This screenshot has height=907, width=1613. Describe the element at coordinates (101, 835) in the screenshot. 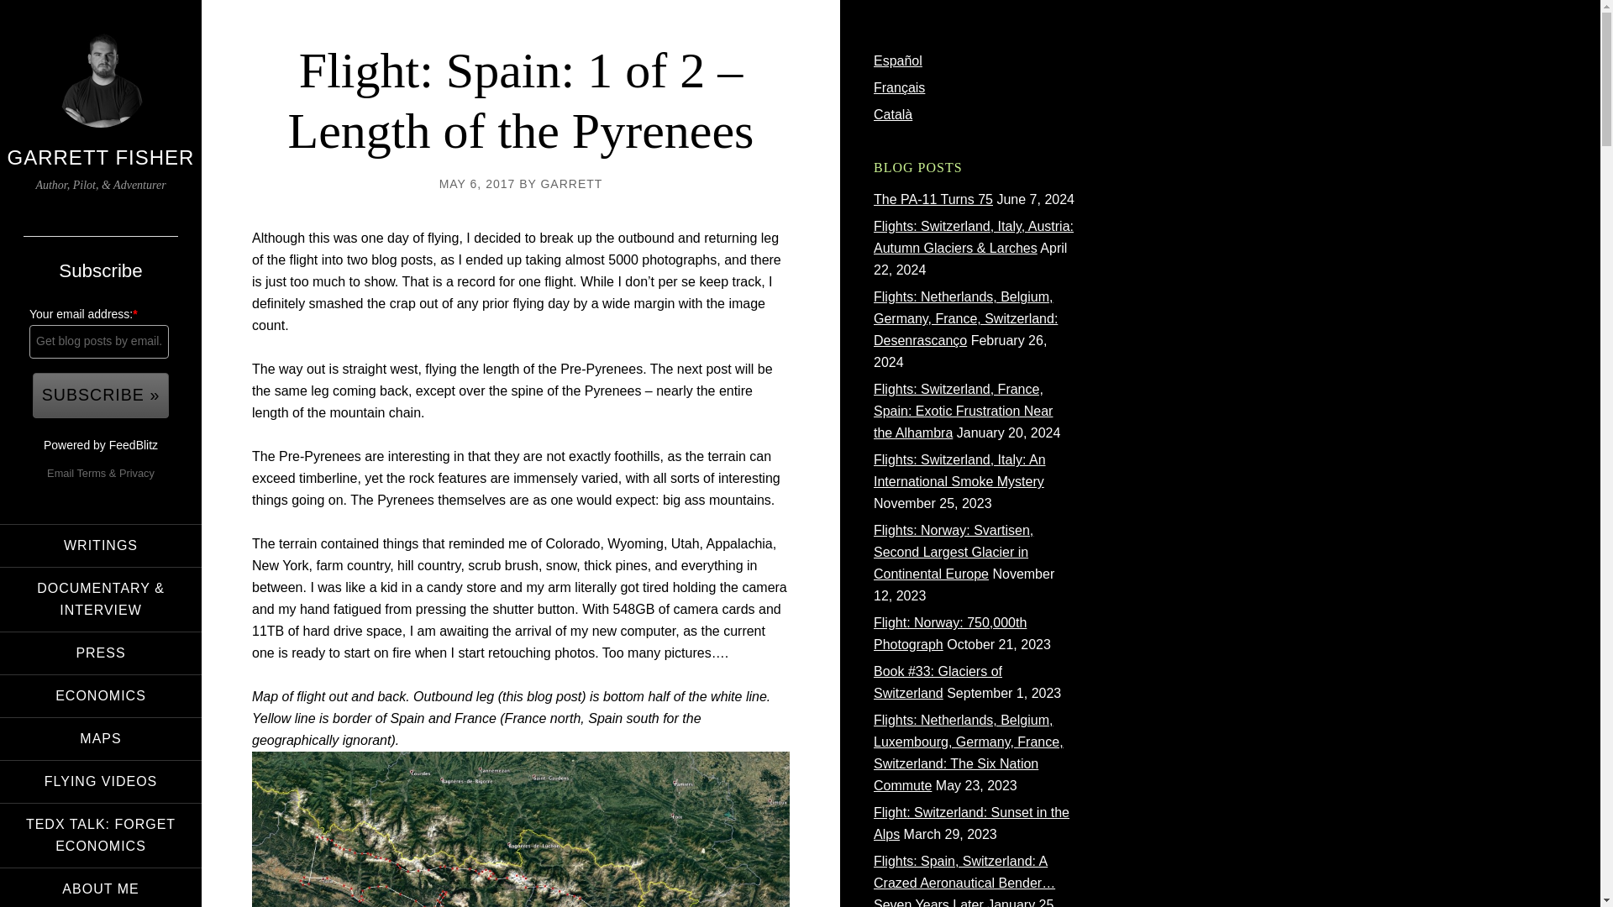

I see `TEDX TALK: FORGET ECONOMICS` at that location.